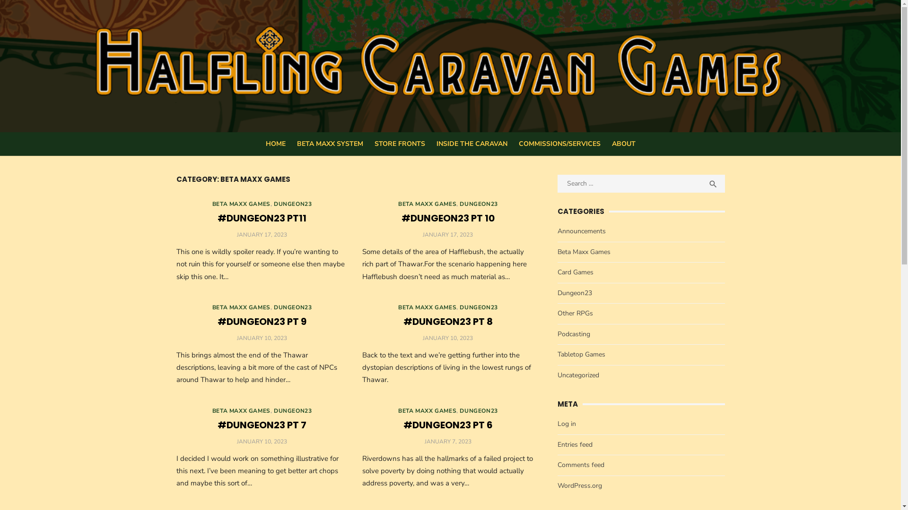 The height and width of the screenshot is (510, 908). I want to click on JANUARY 10, 2023, so click(262, 441).